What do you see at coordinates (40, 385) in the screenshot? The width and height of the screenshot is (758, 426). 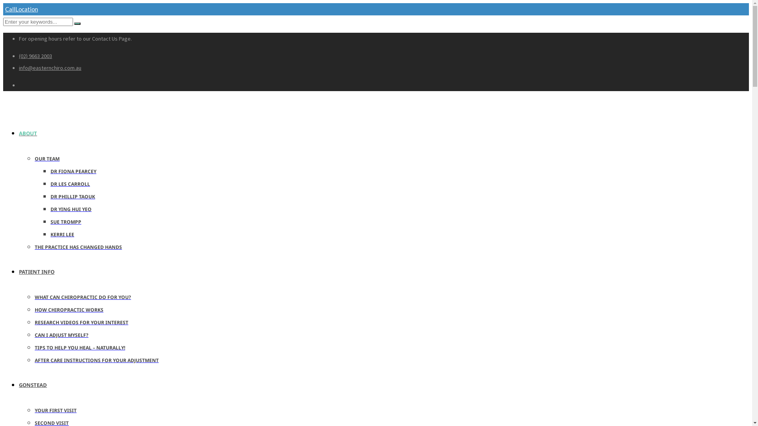 I see `GONSTEAD` at bounding box center [40, 385].